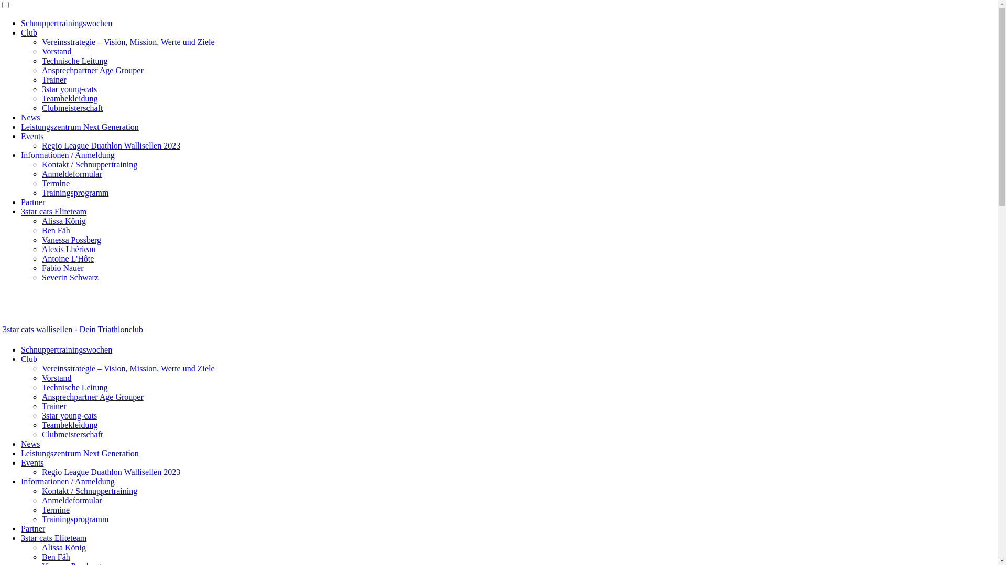  What do you see at coordinates (54, 406) in the screenshot?
I see `Trainer` at bounding box center [54, 406].